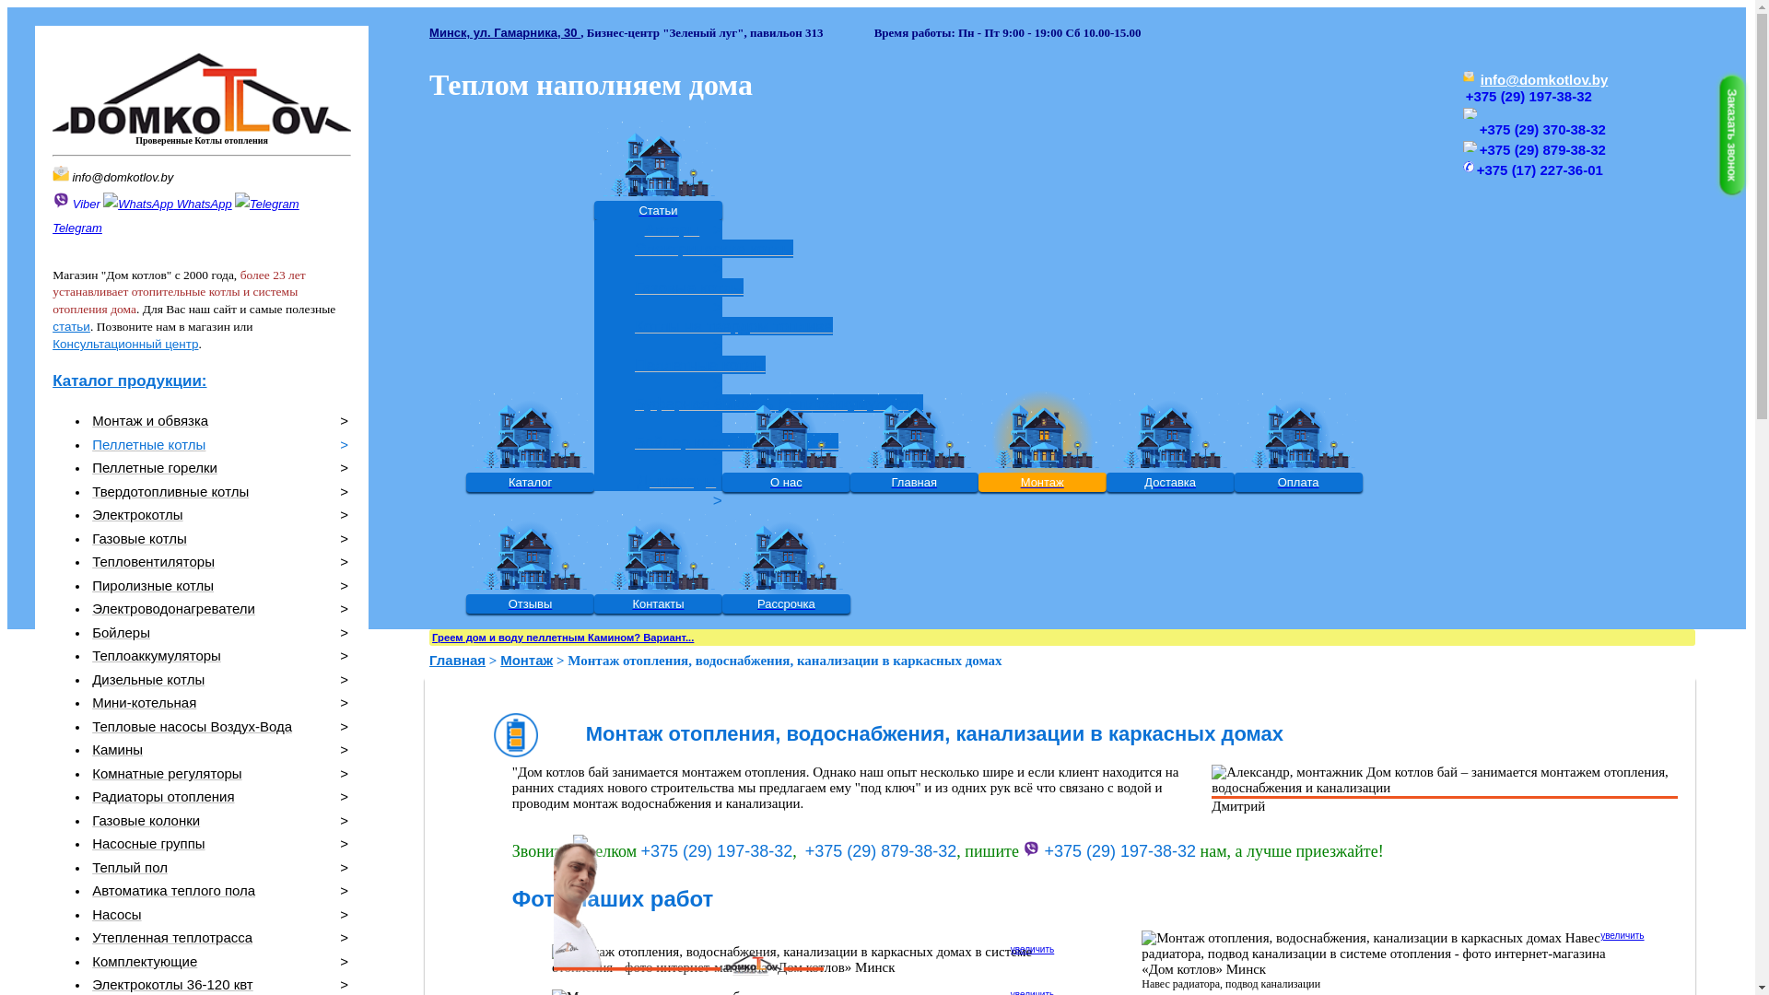 This screenshot has height=995, width=1769. I want to click on +375 (29) 197-38-32, so click(717, 851).